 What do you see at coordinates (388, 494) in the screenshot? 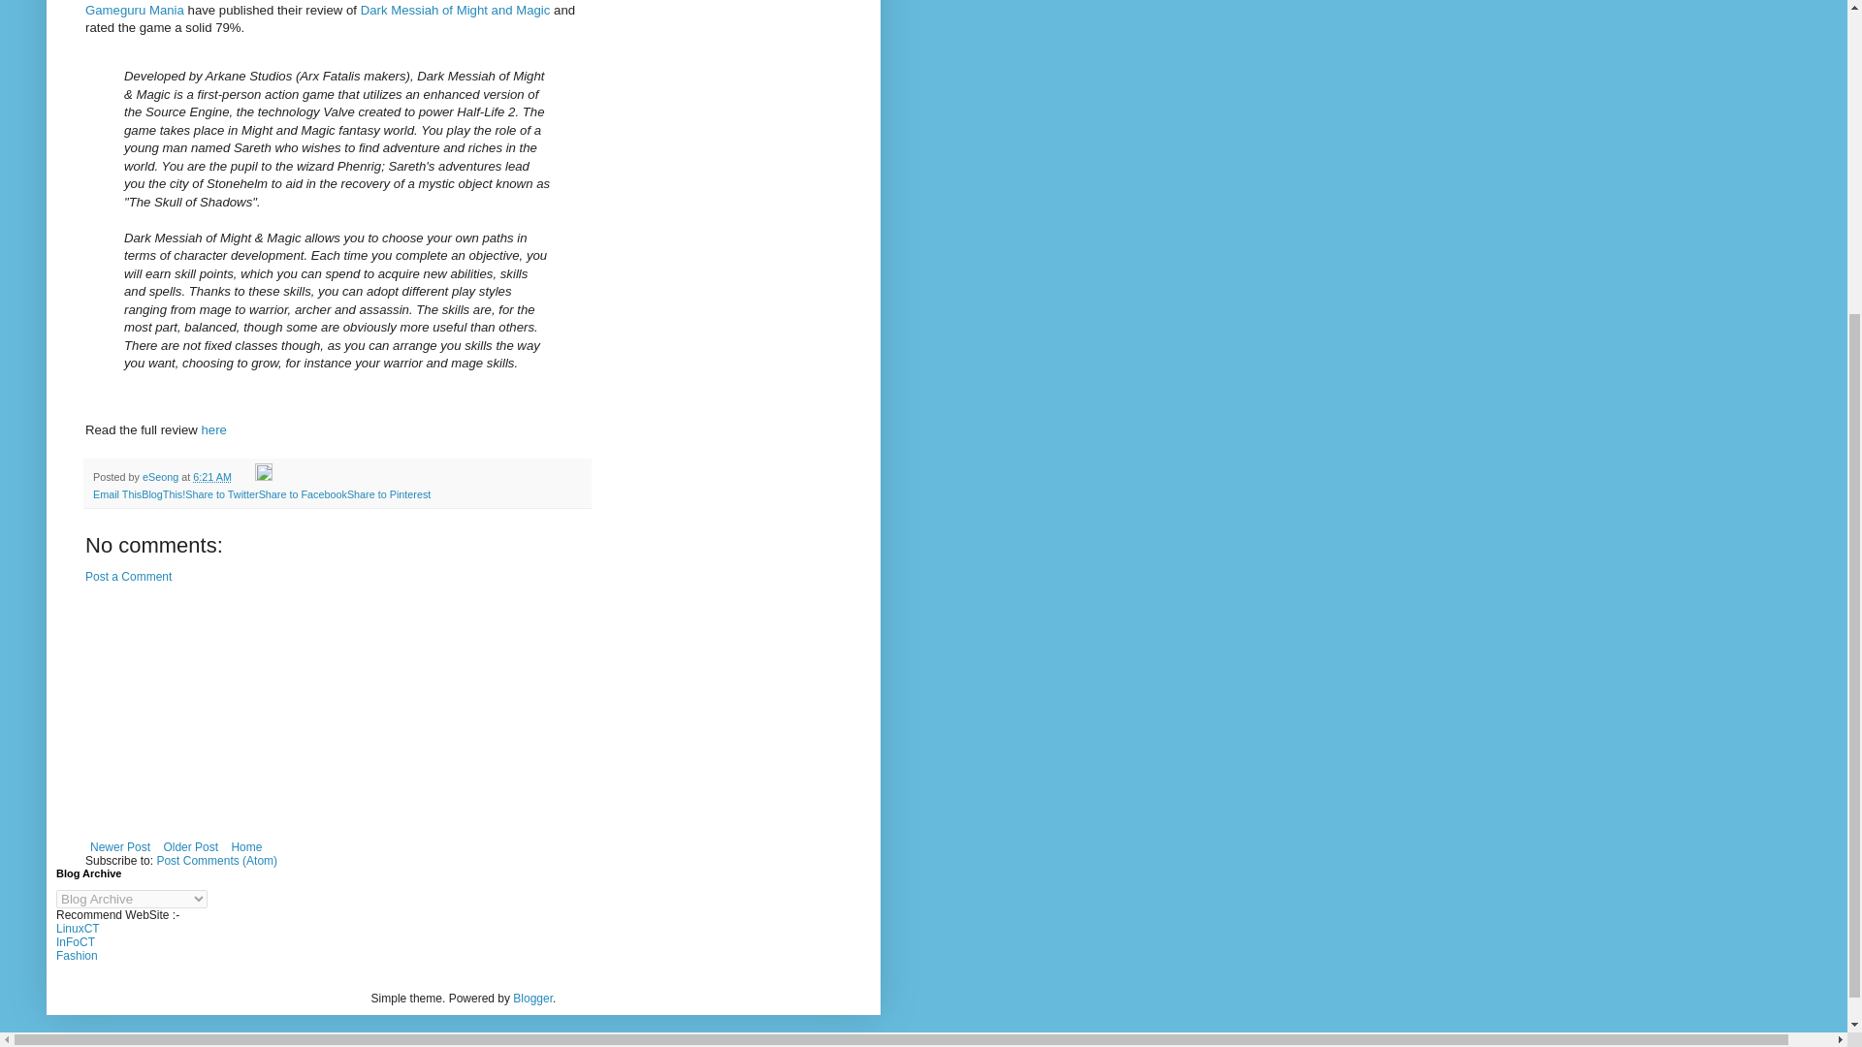
I see `Share to Pinterest` at bounding box center [388, 494].